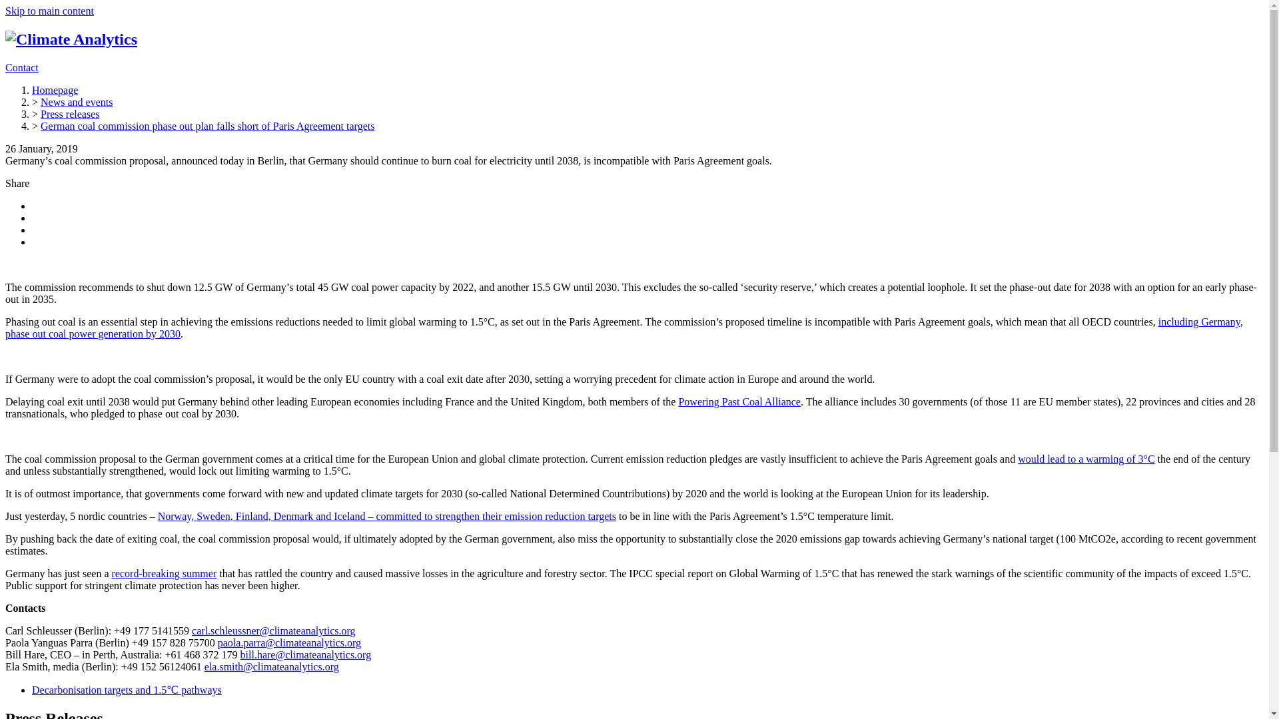  Describe the element at coordinates (71, 39) in the screenshot. I see `Return to homepage` at that location.